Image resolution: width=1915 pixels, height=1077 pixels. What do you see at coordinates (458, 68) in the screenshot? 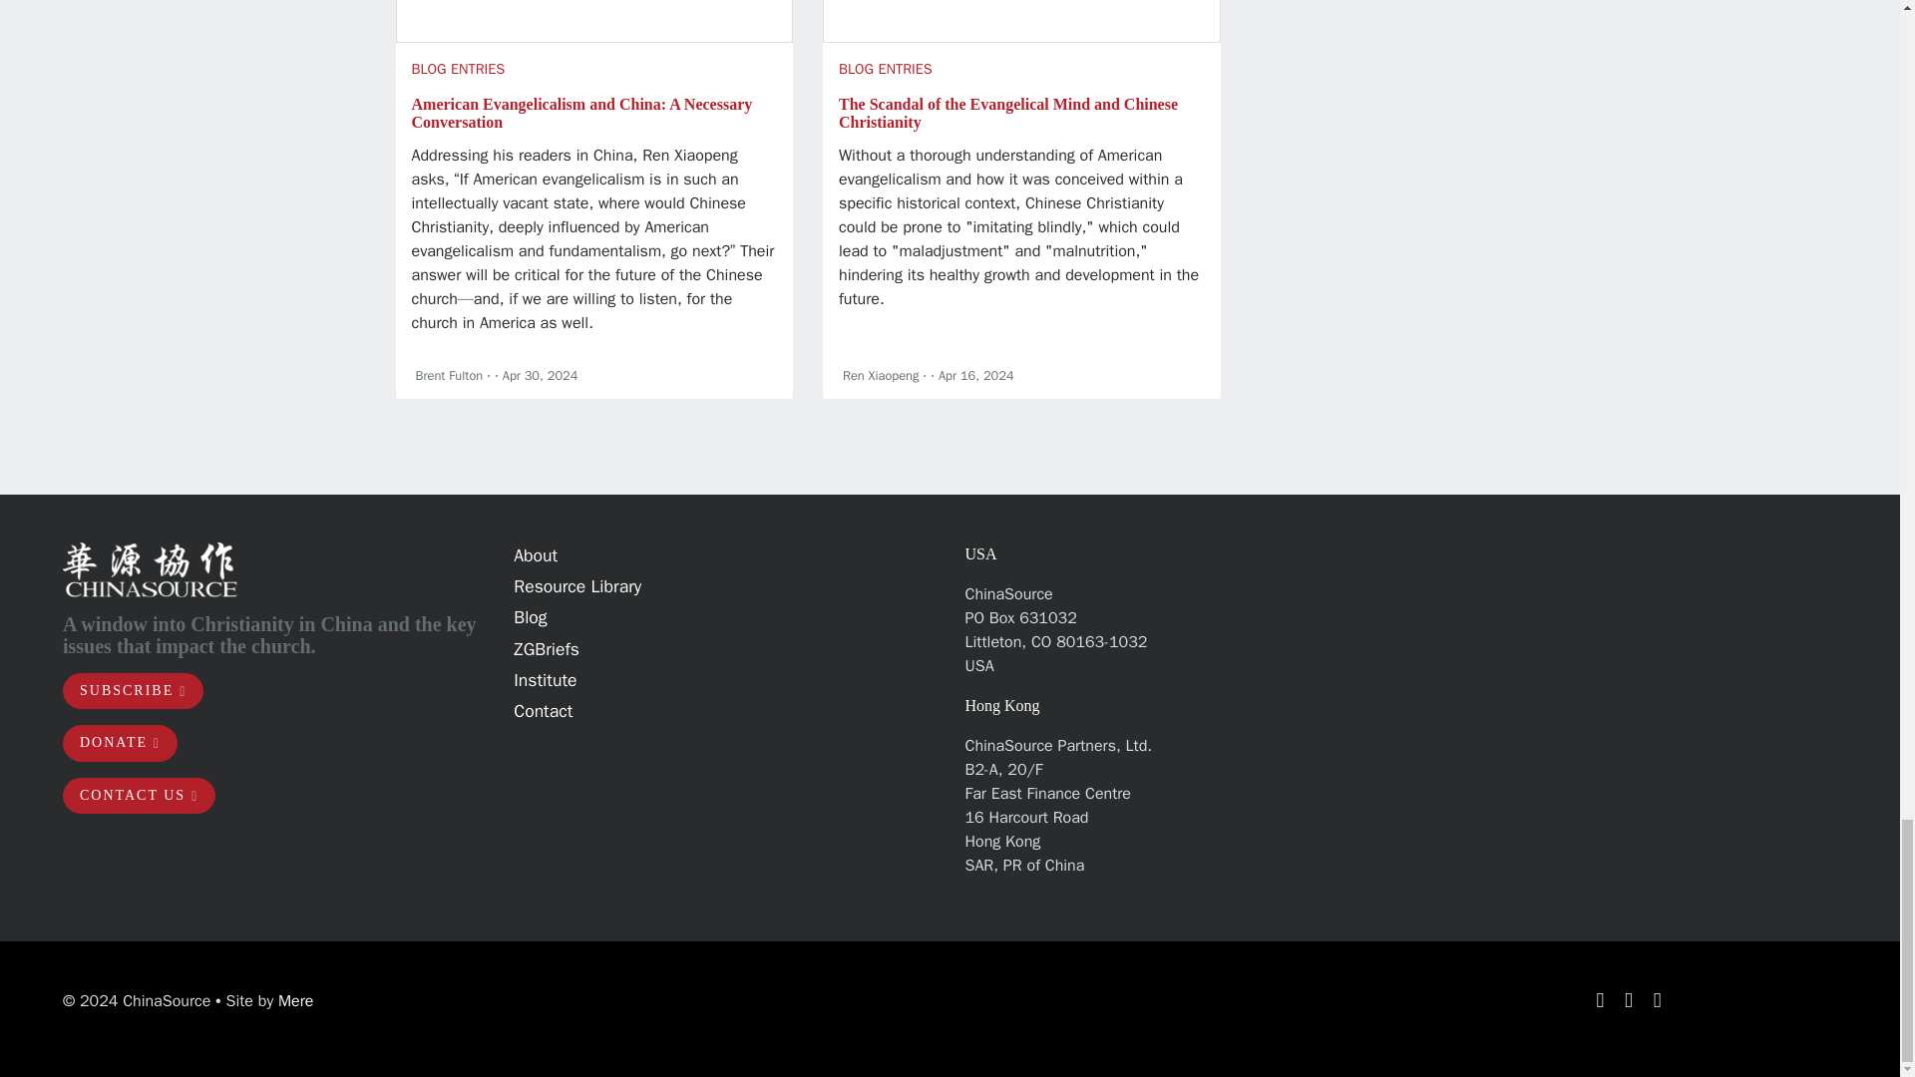
I see `BLOG ENTRIES` at bounding box center [458, 68].